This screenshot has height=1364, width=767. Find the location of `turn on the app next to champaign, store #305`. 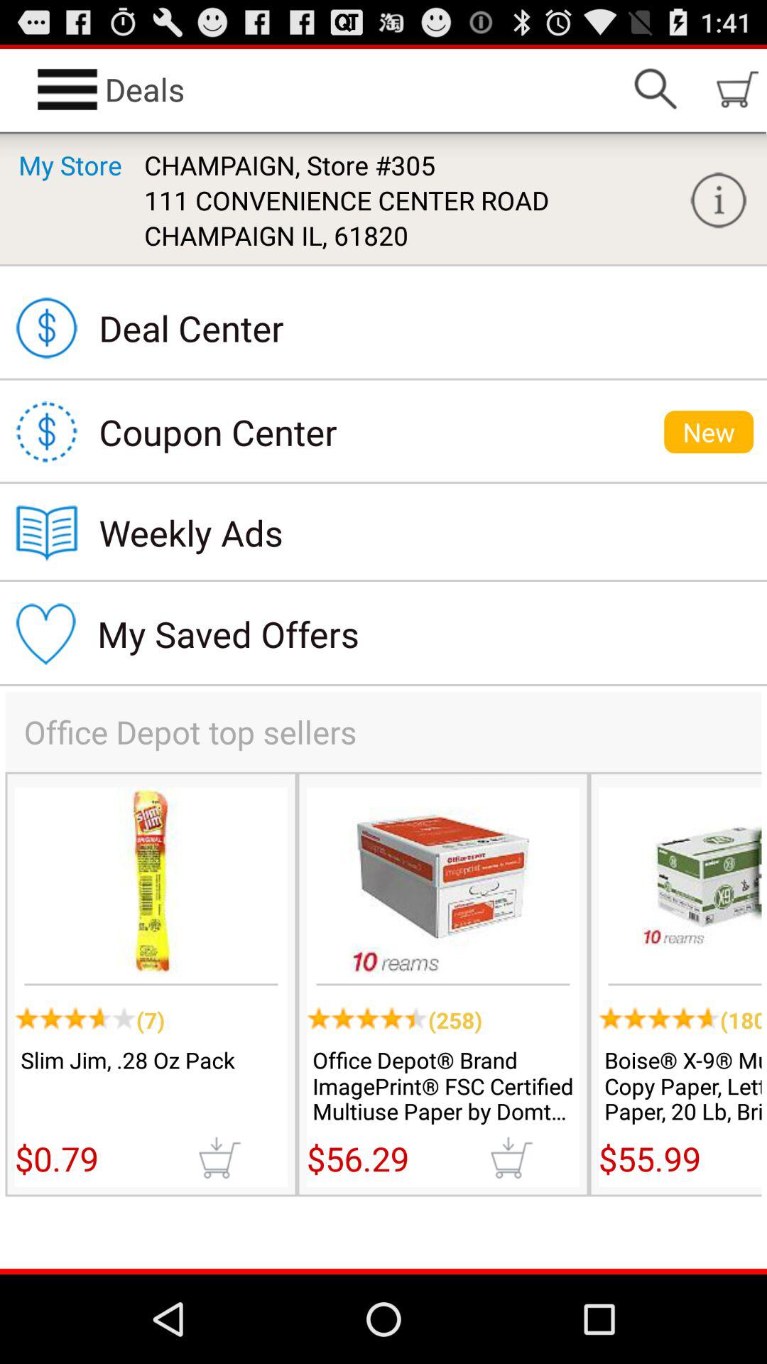

turn on the app next to champaign, store #305 is located at coordinates (718, 200).